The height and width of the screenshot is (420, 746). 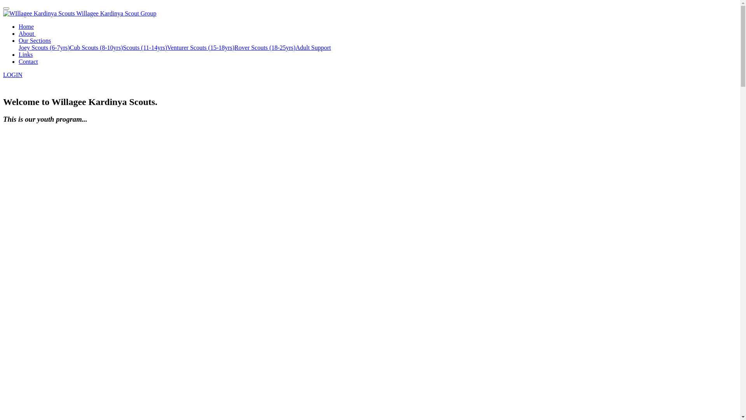 What do you see at coordinates (39, 14) in the screenshot?
I see `WIllagee Kardinya Scouts` at bounding box center [39, 14].